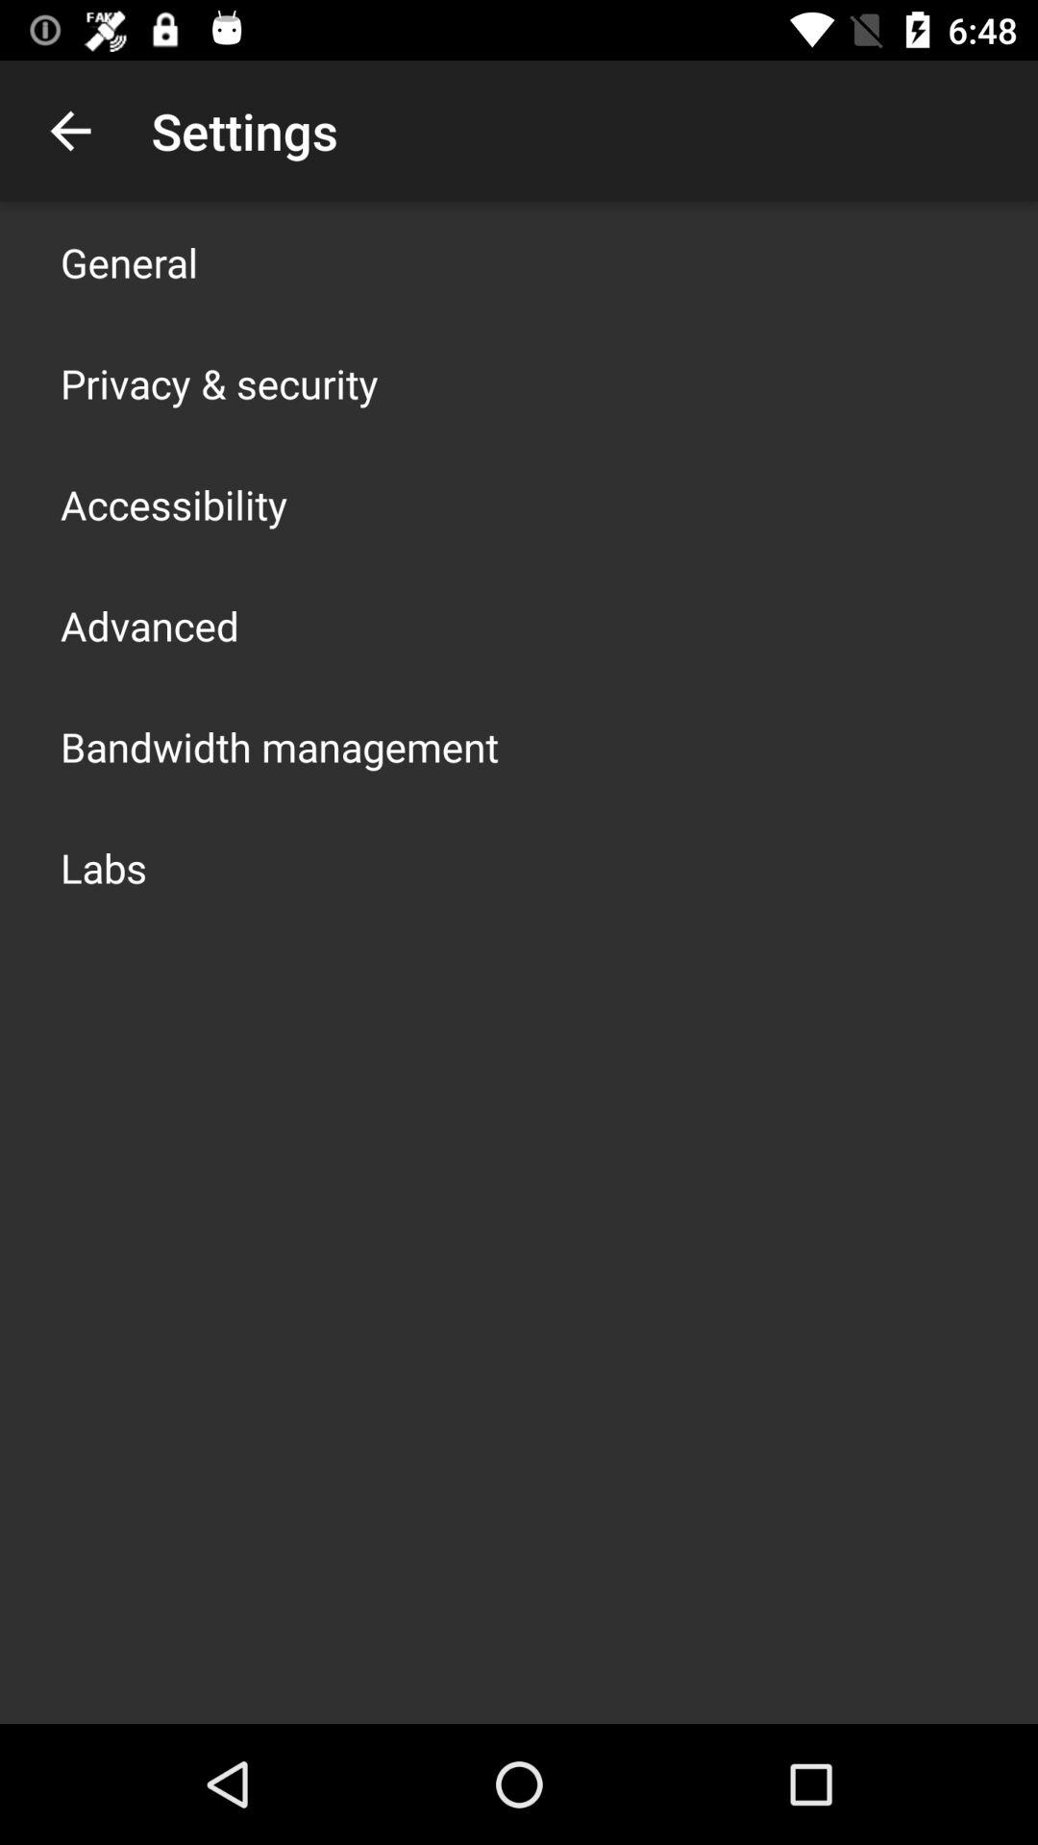 Image resolution: width=1038 pixels, height=1845 pixels. I want to click on open the app above the bandwidth management icon, so click(150, 625).